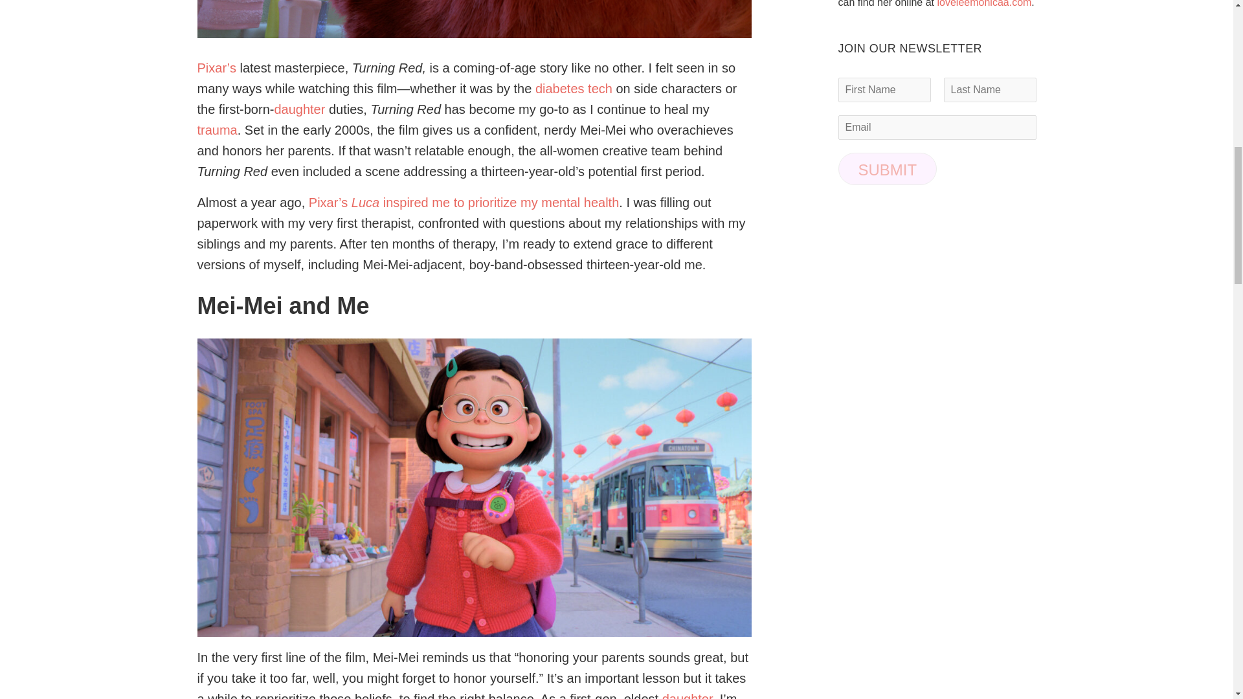 The height and width of the screenshot is (699, 1243). I want to click on daughter, so click(299, 109).